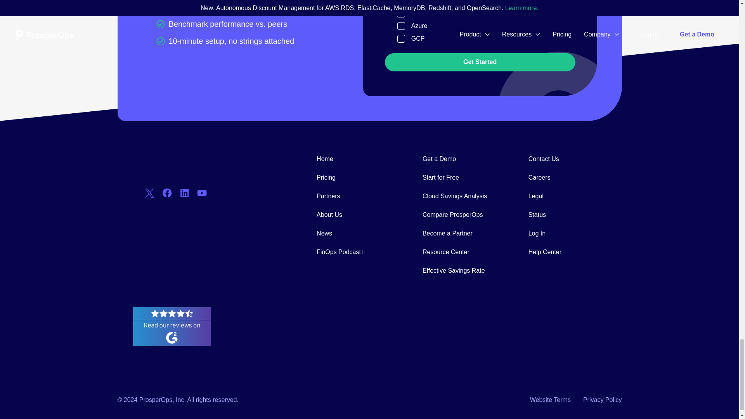 Image resolution: width=745 pixels, height=419 pixels. Describe the element at coordinates (480, 62) in the screenshot. I see `Get Started` at that location.